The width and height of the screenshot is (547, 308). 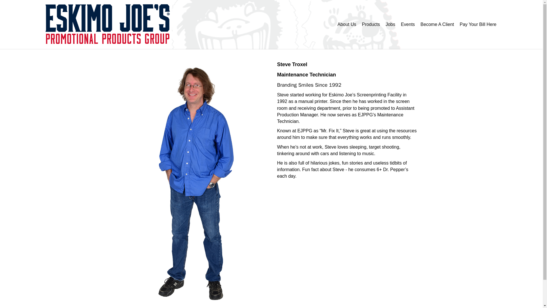 What do you see at coordinates (370, 25) in the screenshot?
I see `Products` at bounding box center [370, 25].